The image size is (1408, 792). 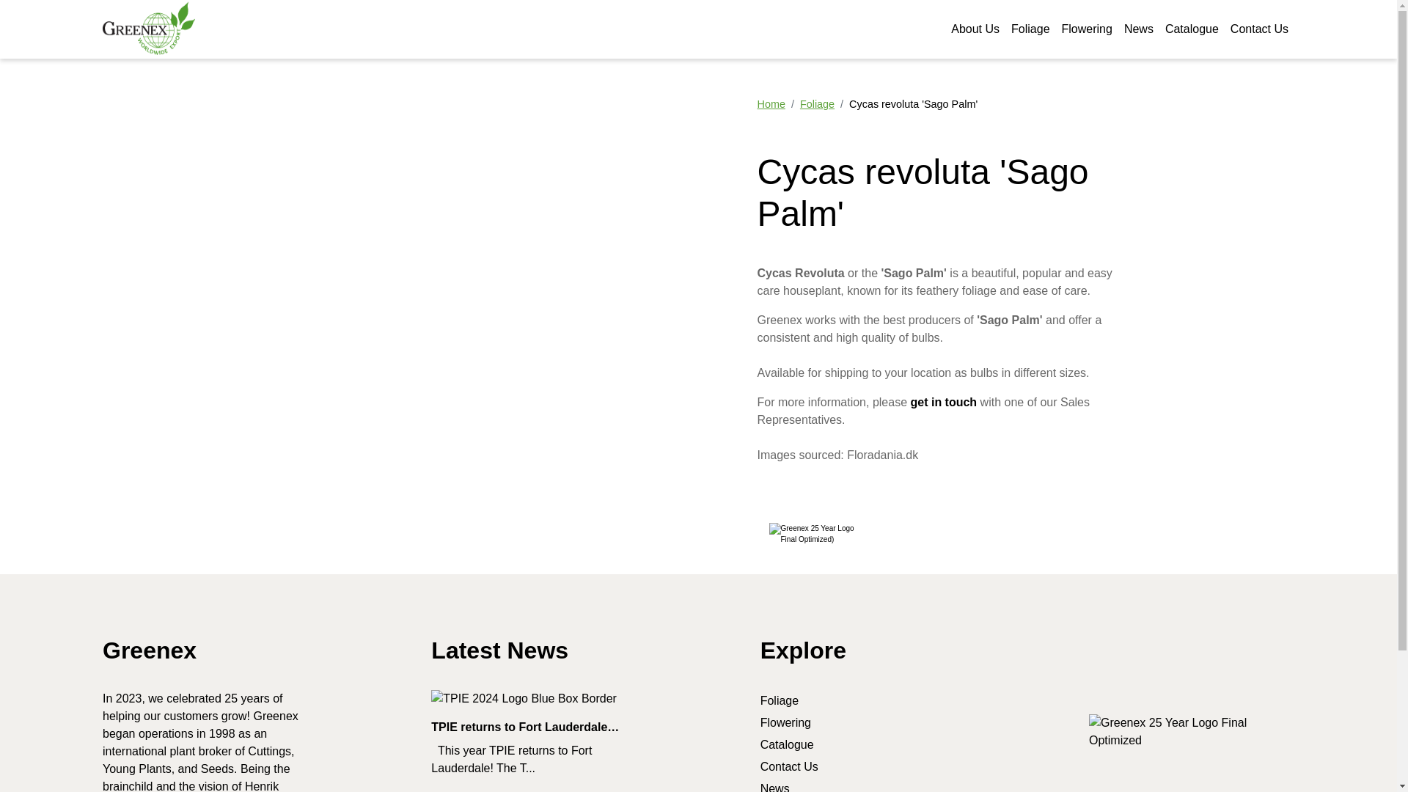 What do you see at coordinates (943, 402) in the screenshot?
I see `get in touch` at bounding box center [943, 402].